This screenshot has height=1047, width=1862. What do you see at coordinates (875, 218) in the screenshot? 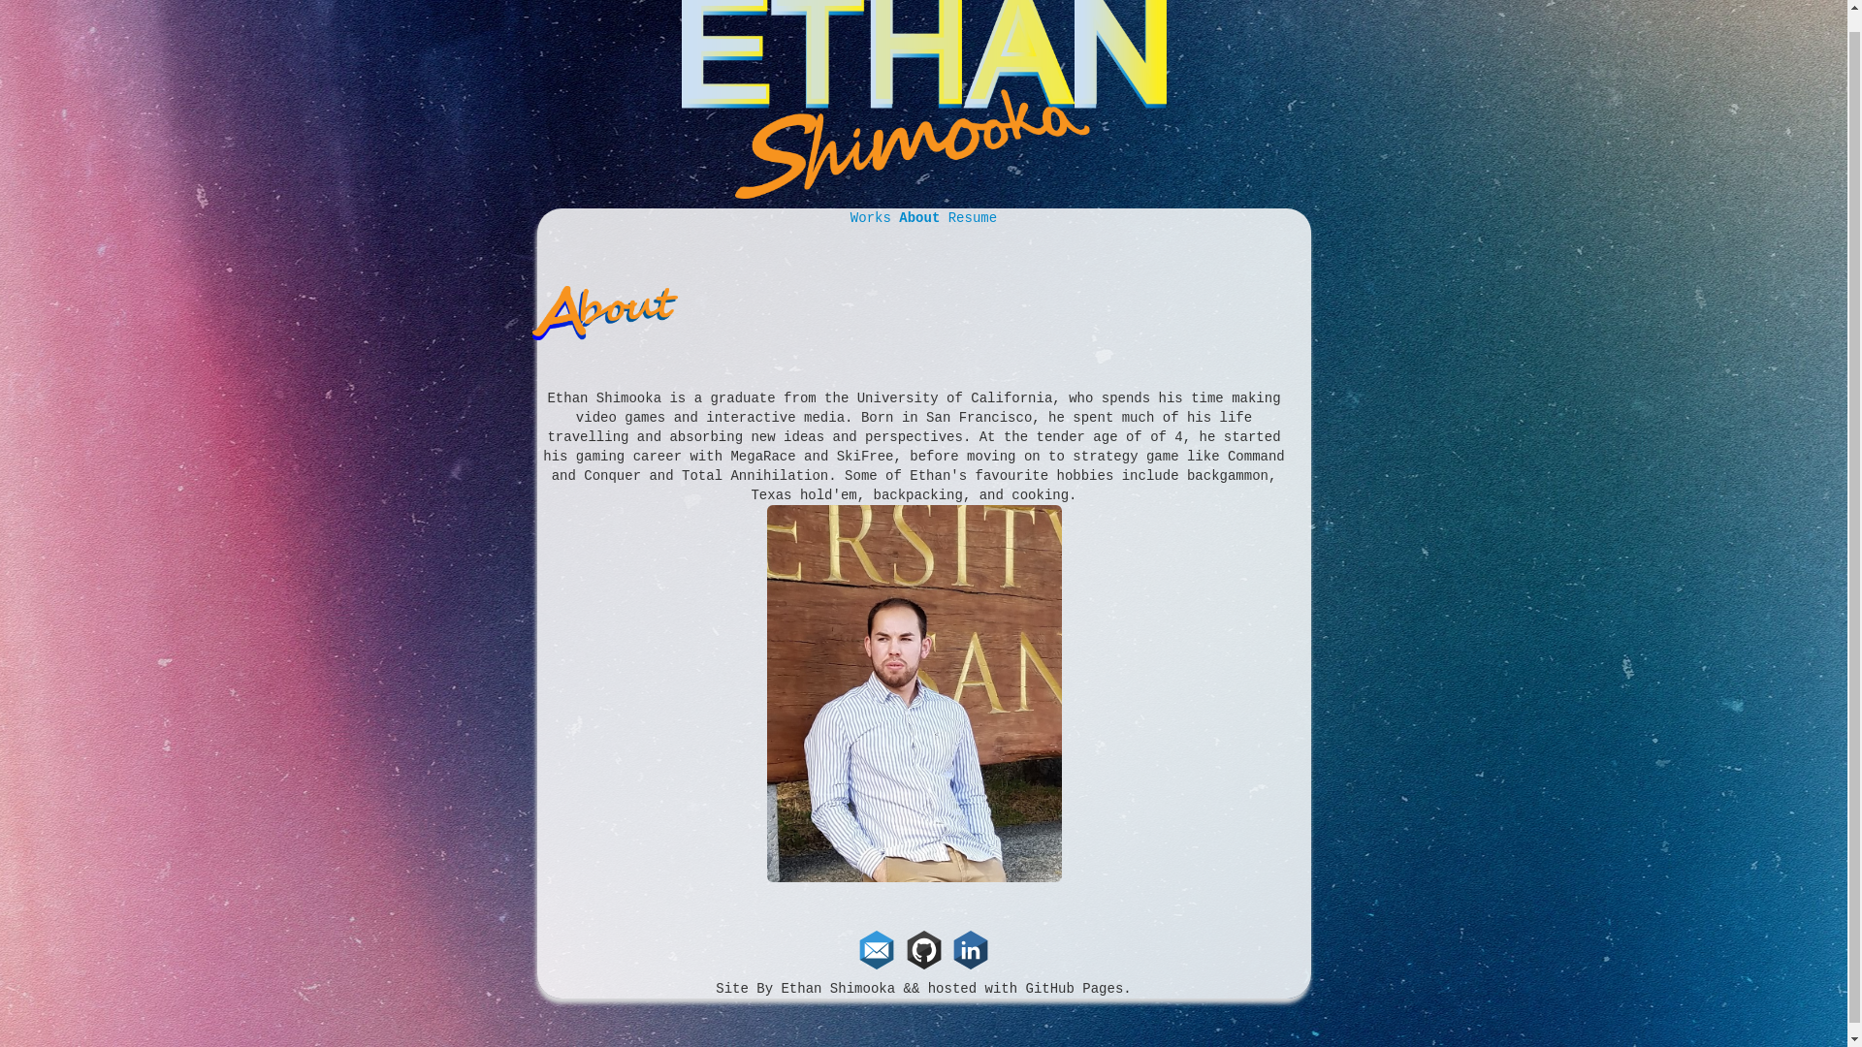
I see `Works` at bounding box center [875, 218].